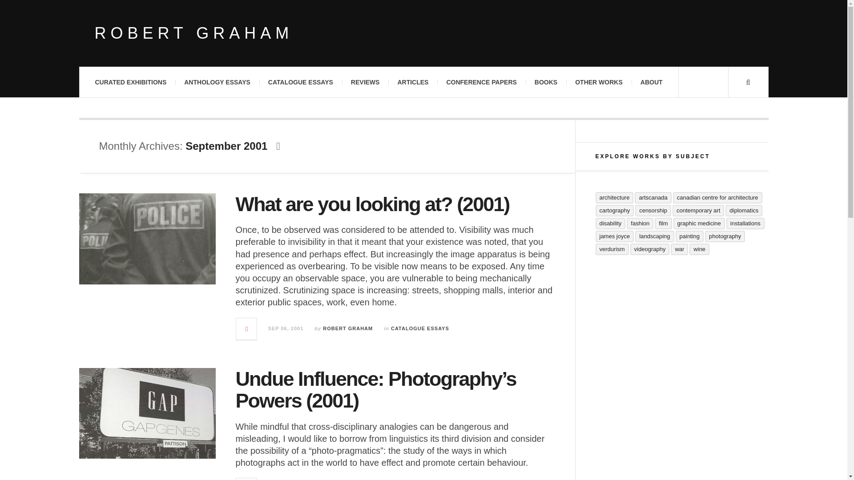 The height and width of the screenshot is (480, 854). Describe the element at coordinates (193, 33) in the screenshot. I see `Robert Graham` at that location.